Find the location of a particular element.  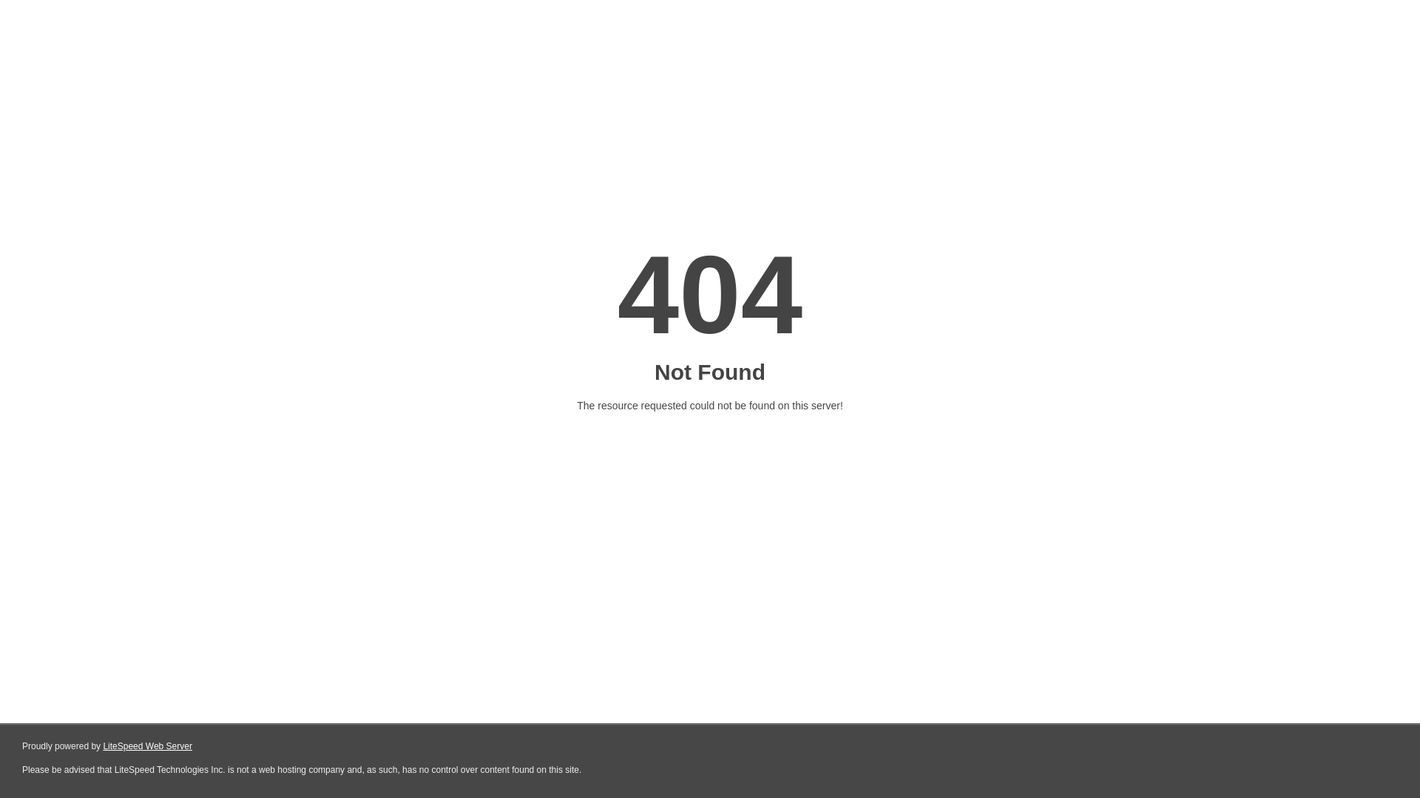

LiteSpeed Web Server is located at coordinates (148, 746).